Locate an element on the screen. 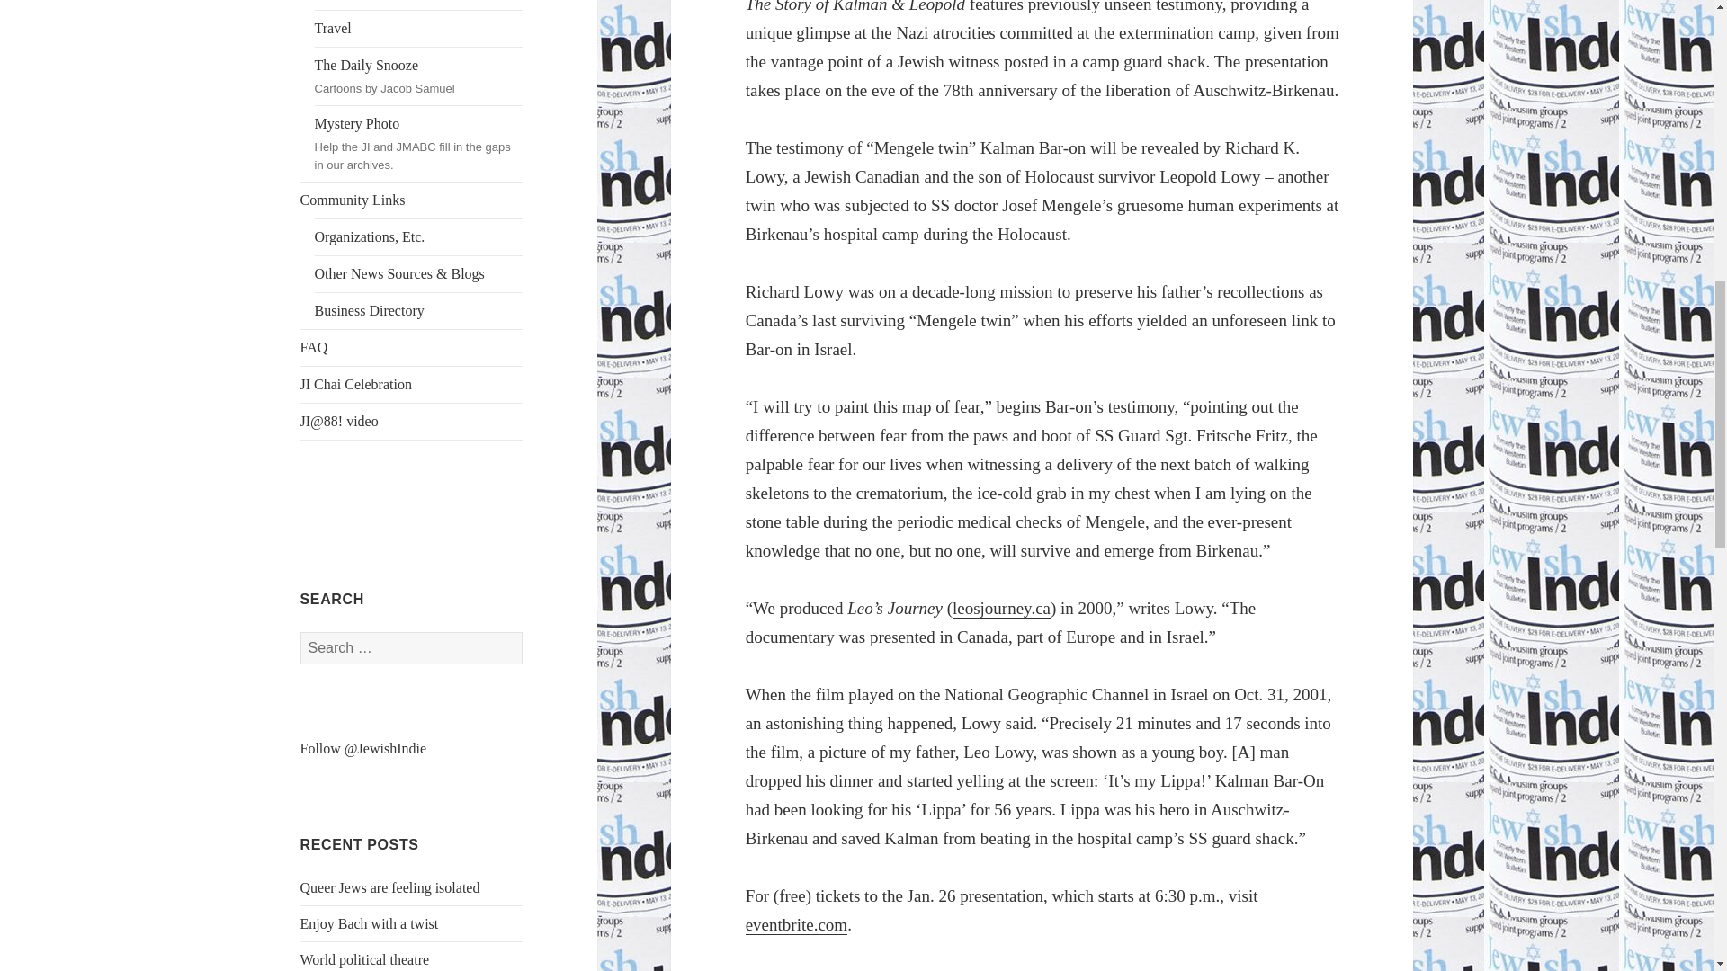  Community Links is located at coordinates (418, 4).